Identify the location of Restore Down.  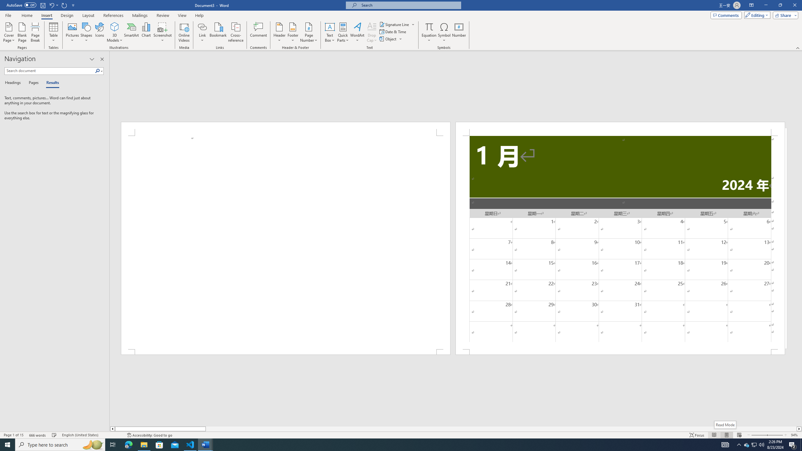
(780, 5).